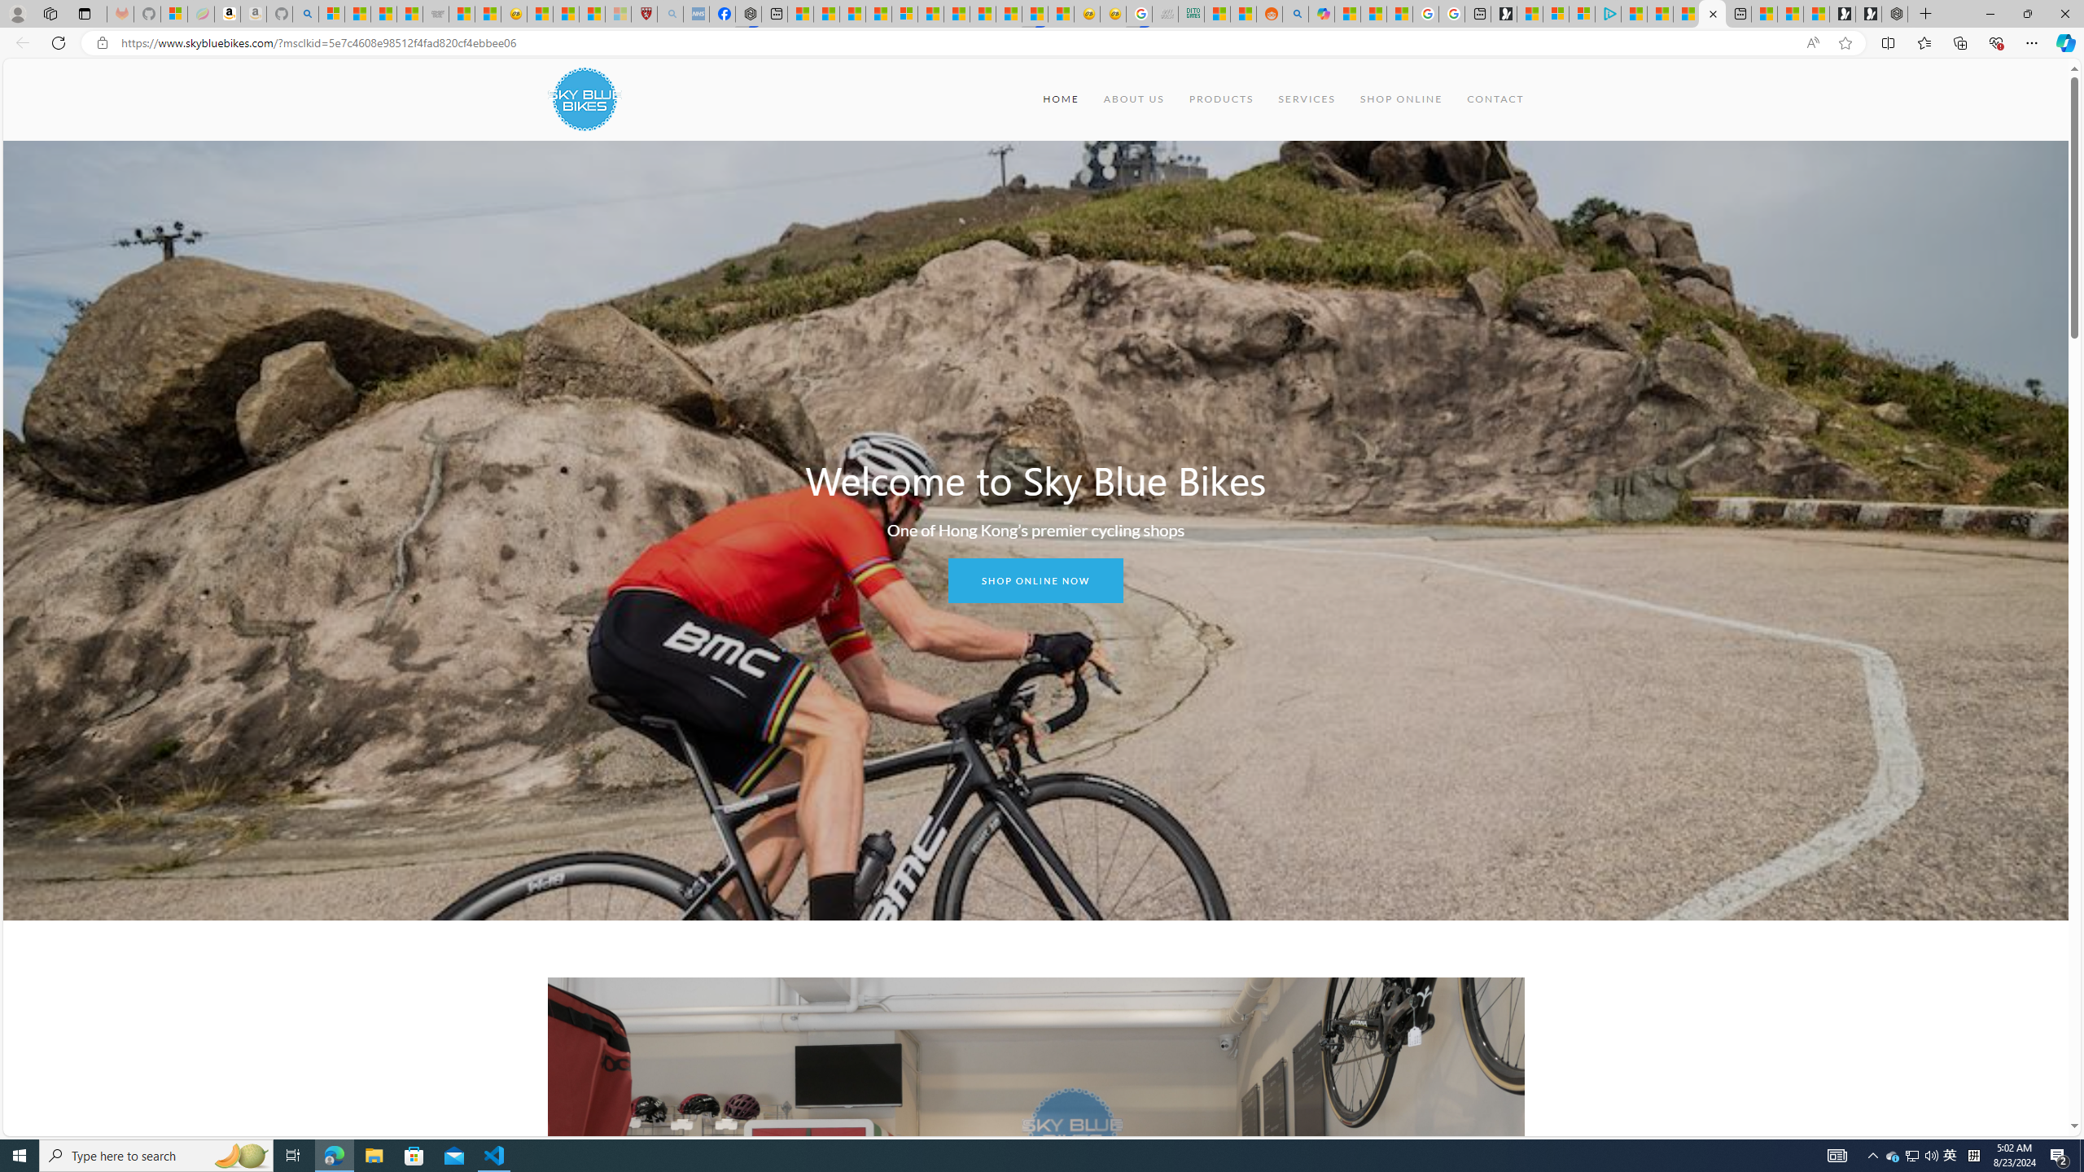 This screenshot has width=2084, height=1172. Describe the element at coordinates (541, 14) in the screenshot. I see `Recipes - MSN` at that location.